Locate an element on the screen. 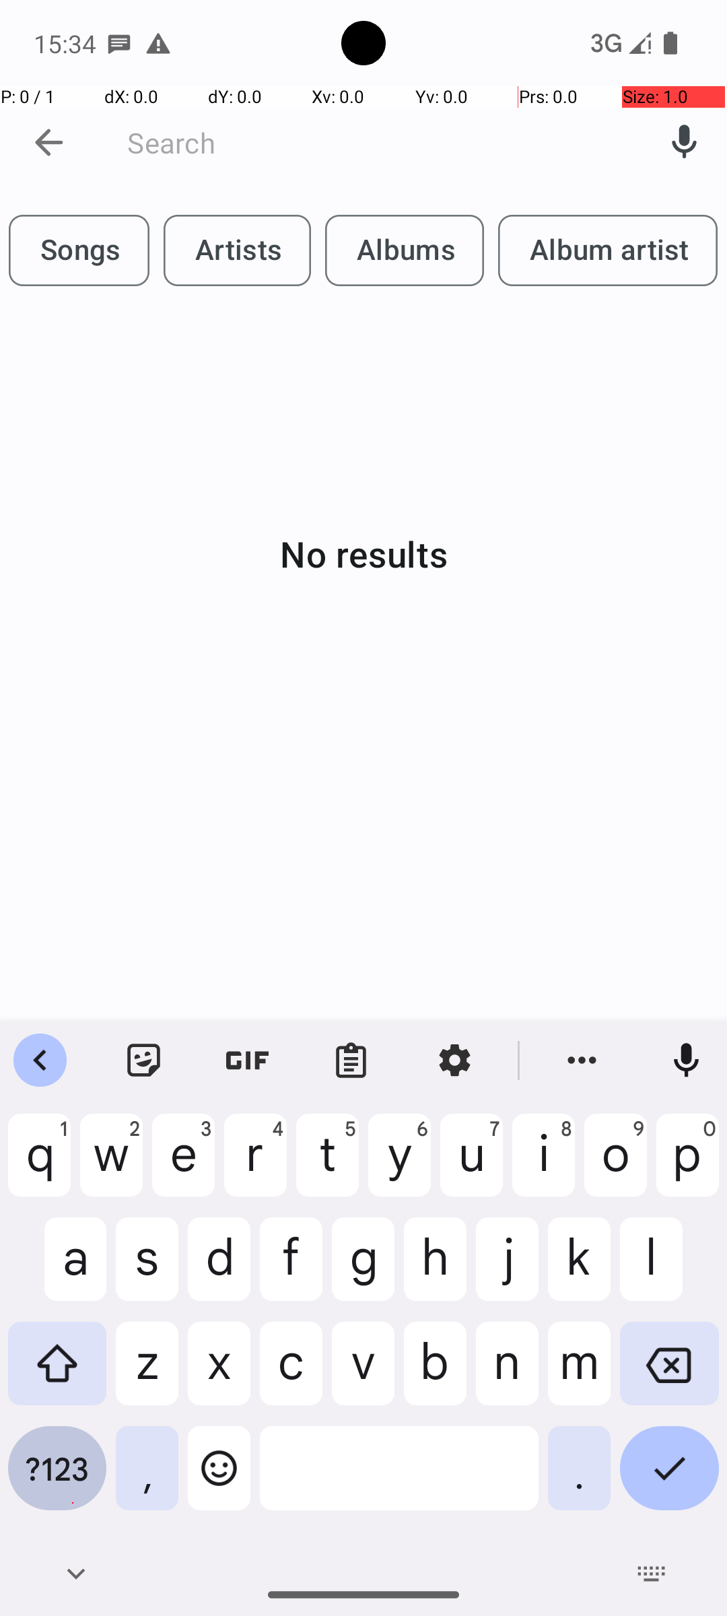 This screenshot has width=727, height=1616. Album artist is located at coordinates (608, 250).